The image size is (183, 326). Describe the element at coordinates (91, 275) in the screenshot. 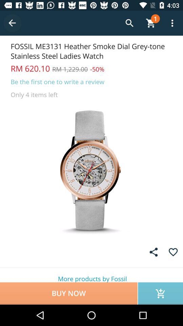

I see `turn on the item above buy now item` at that location.